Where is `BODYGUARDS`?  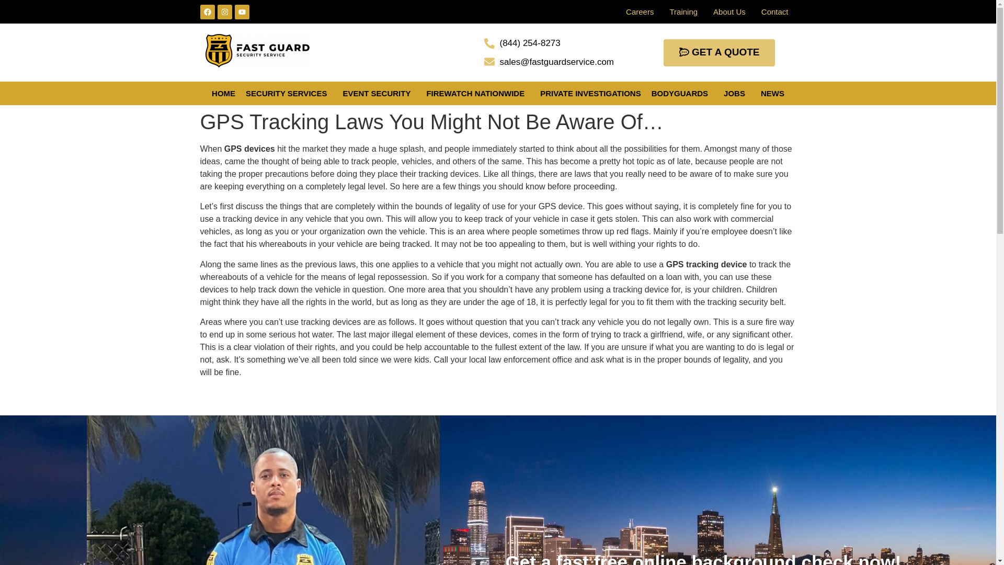
BODYGUARDS is located at coordinates (682, 93).